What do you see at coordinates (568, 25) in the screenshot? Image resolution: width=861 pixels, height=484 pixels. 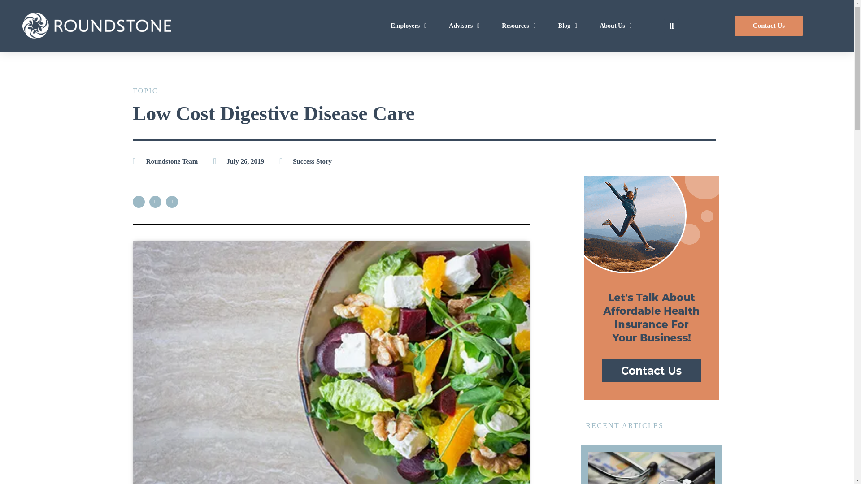 I see `Blog` at bounding box center [568, 25].